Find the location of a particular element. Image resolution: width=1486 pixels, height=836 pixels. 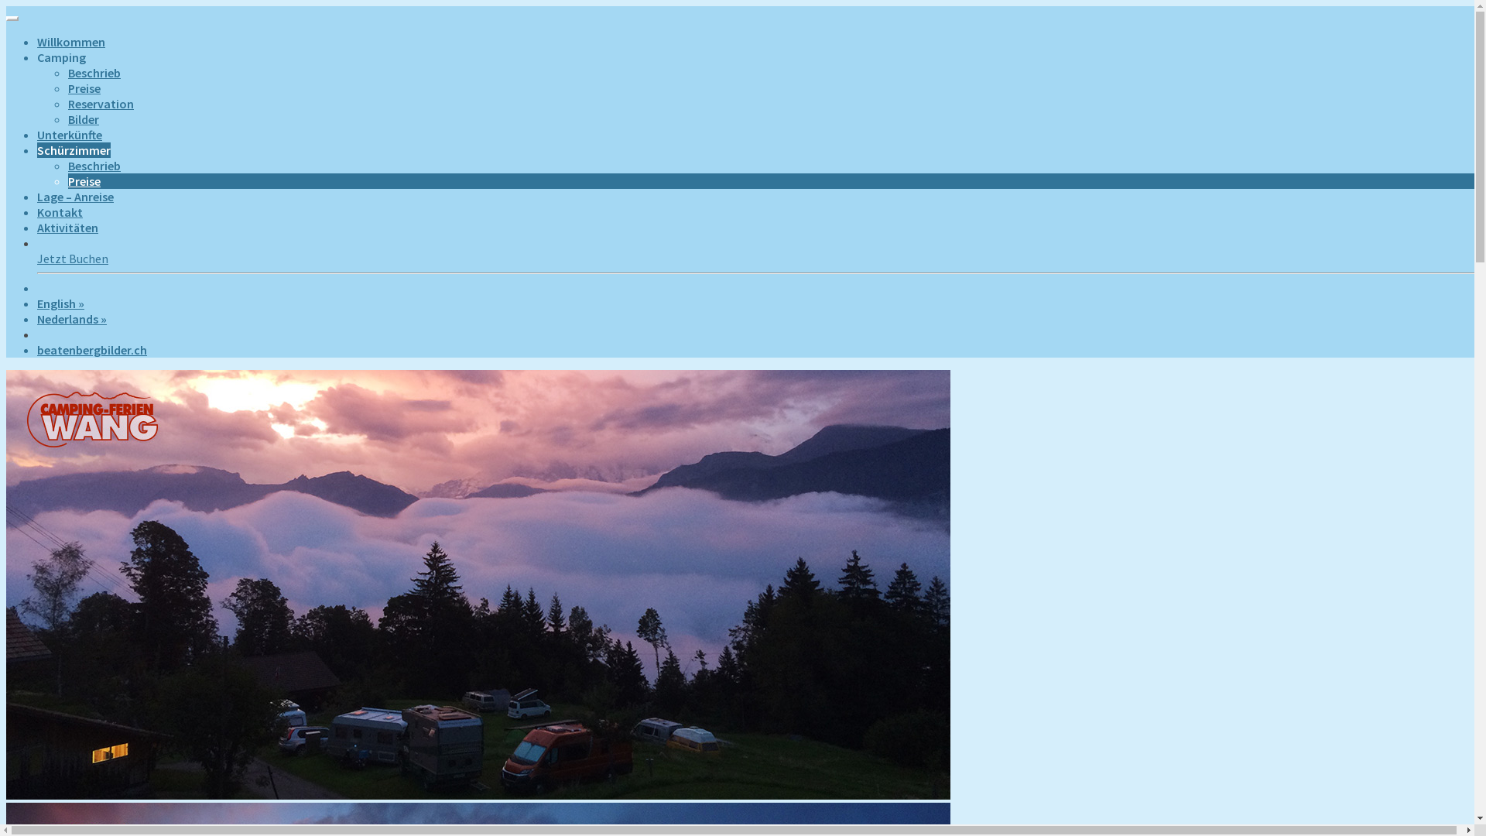

Jetzt Buchen is located at coordinates (73, 259).